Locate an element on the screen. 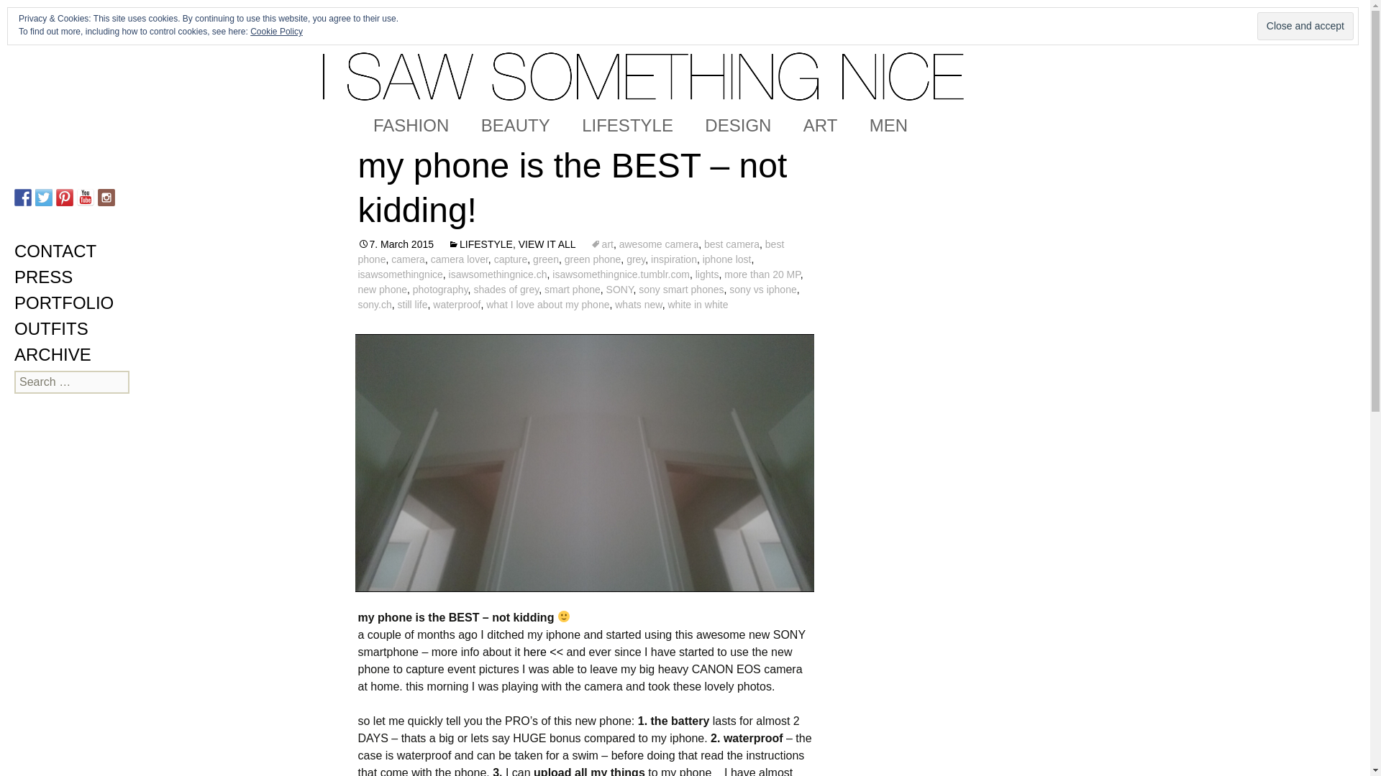  I SAW SOMETHING NICE is located at coordinates (685, 53).